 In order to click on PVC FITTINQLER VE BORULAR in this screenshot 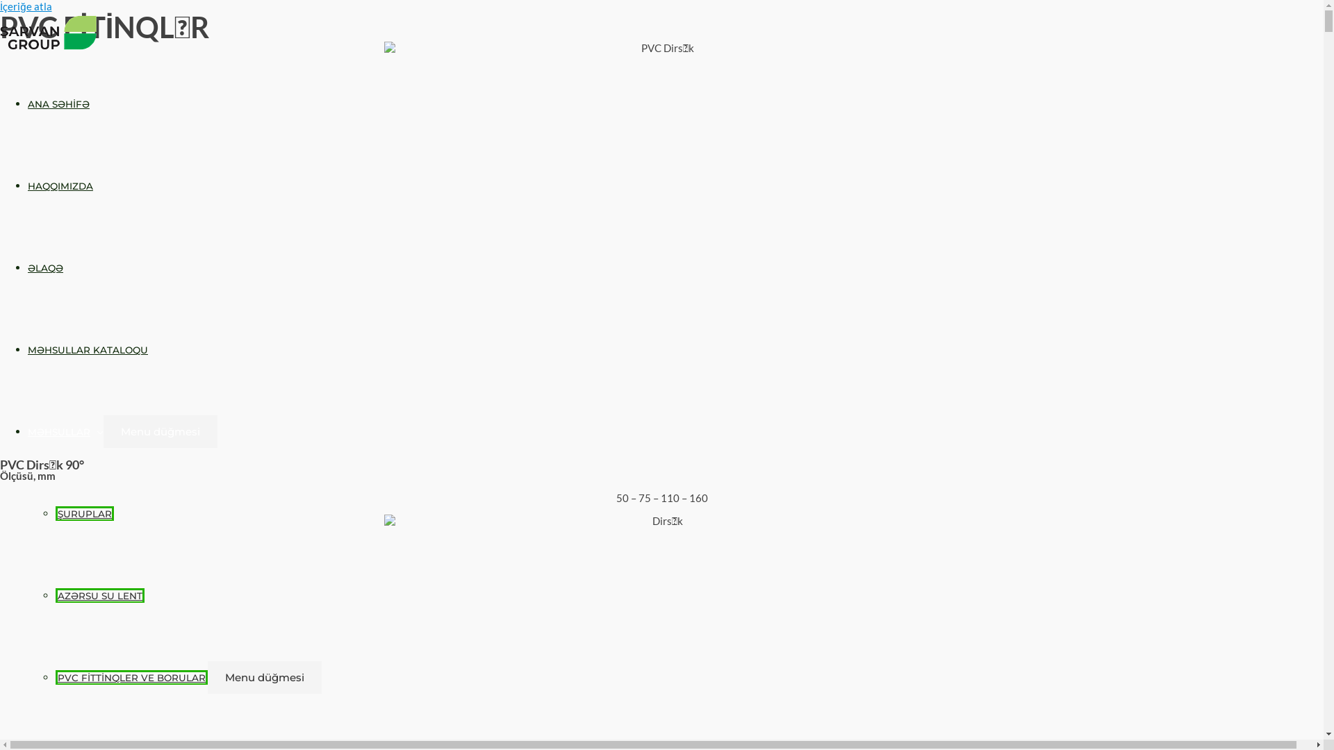, I will do `click(132, 678)`.